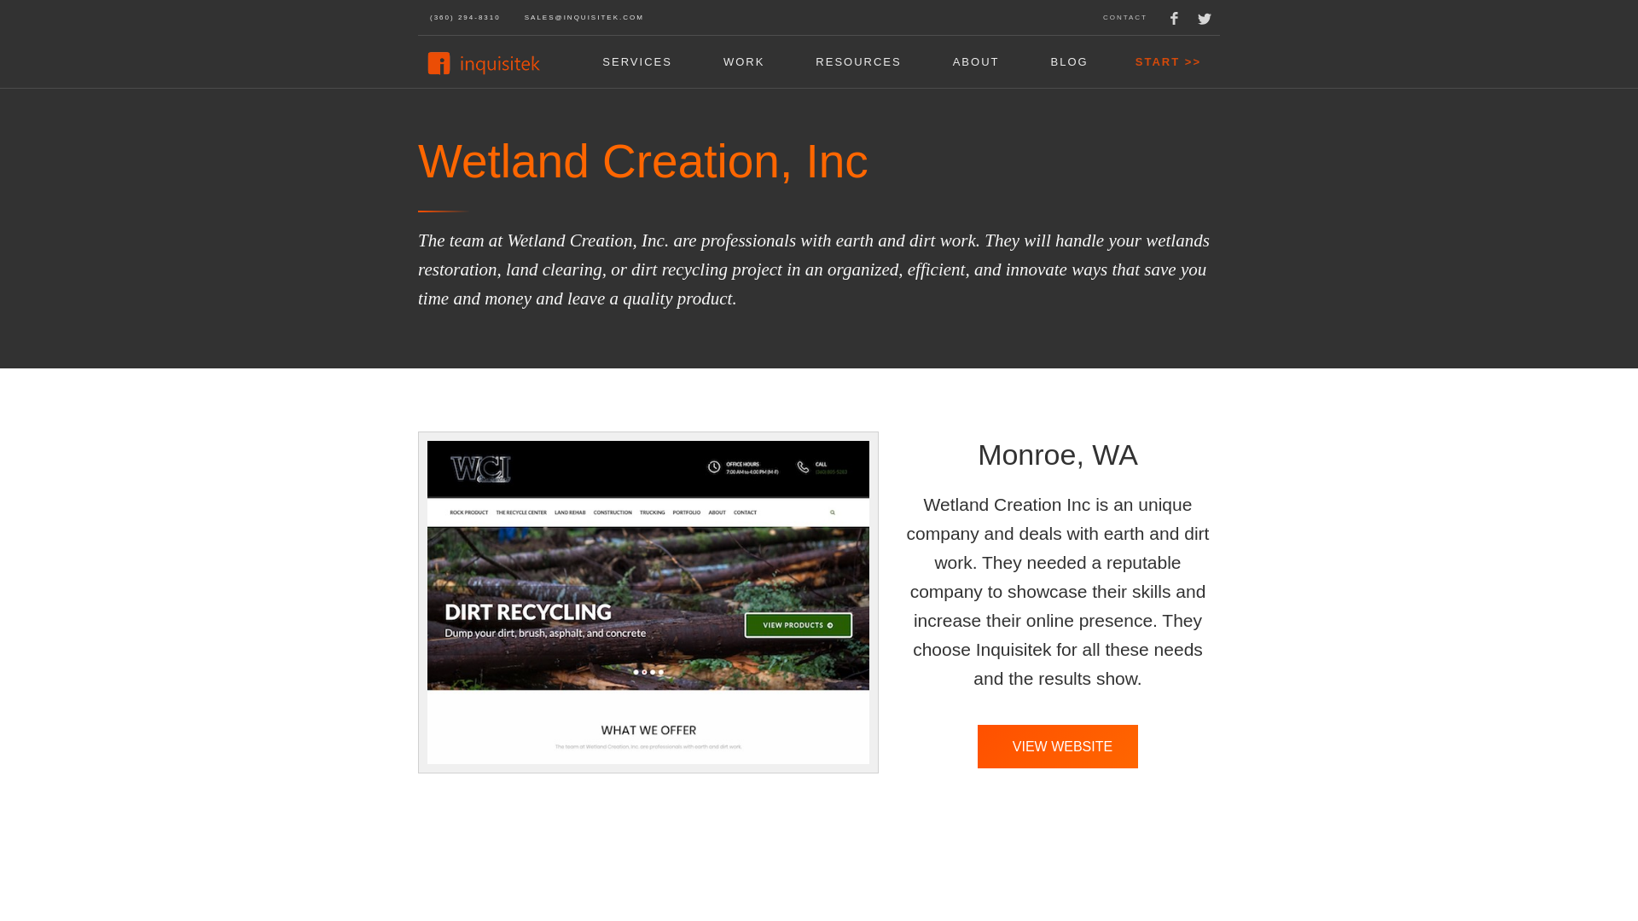  What do you see at coordinates (858, 61) in the screenshot?
I see `RESOURCES` at bounding box center [858, 61].